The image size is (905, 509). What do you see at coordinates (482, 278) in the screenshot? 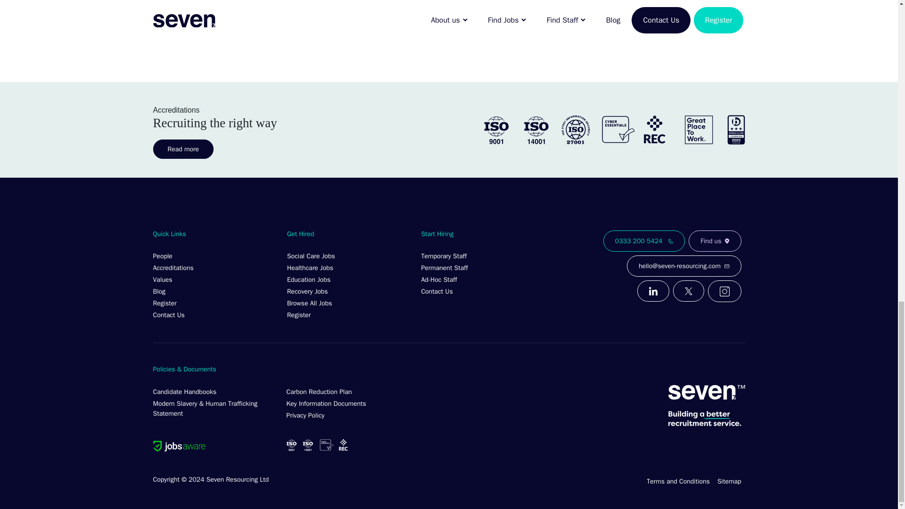
I see `Ad-Hoc Staff` at bounding box center [482, 278].